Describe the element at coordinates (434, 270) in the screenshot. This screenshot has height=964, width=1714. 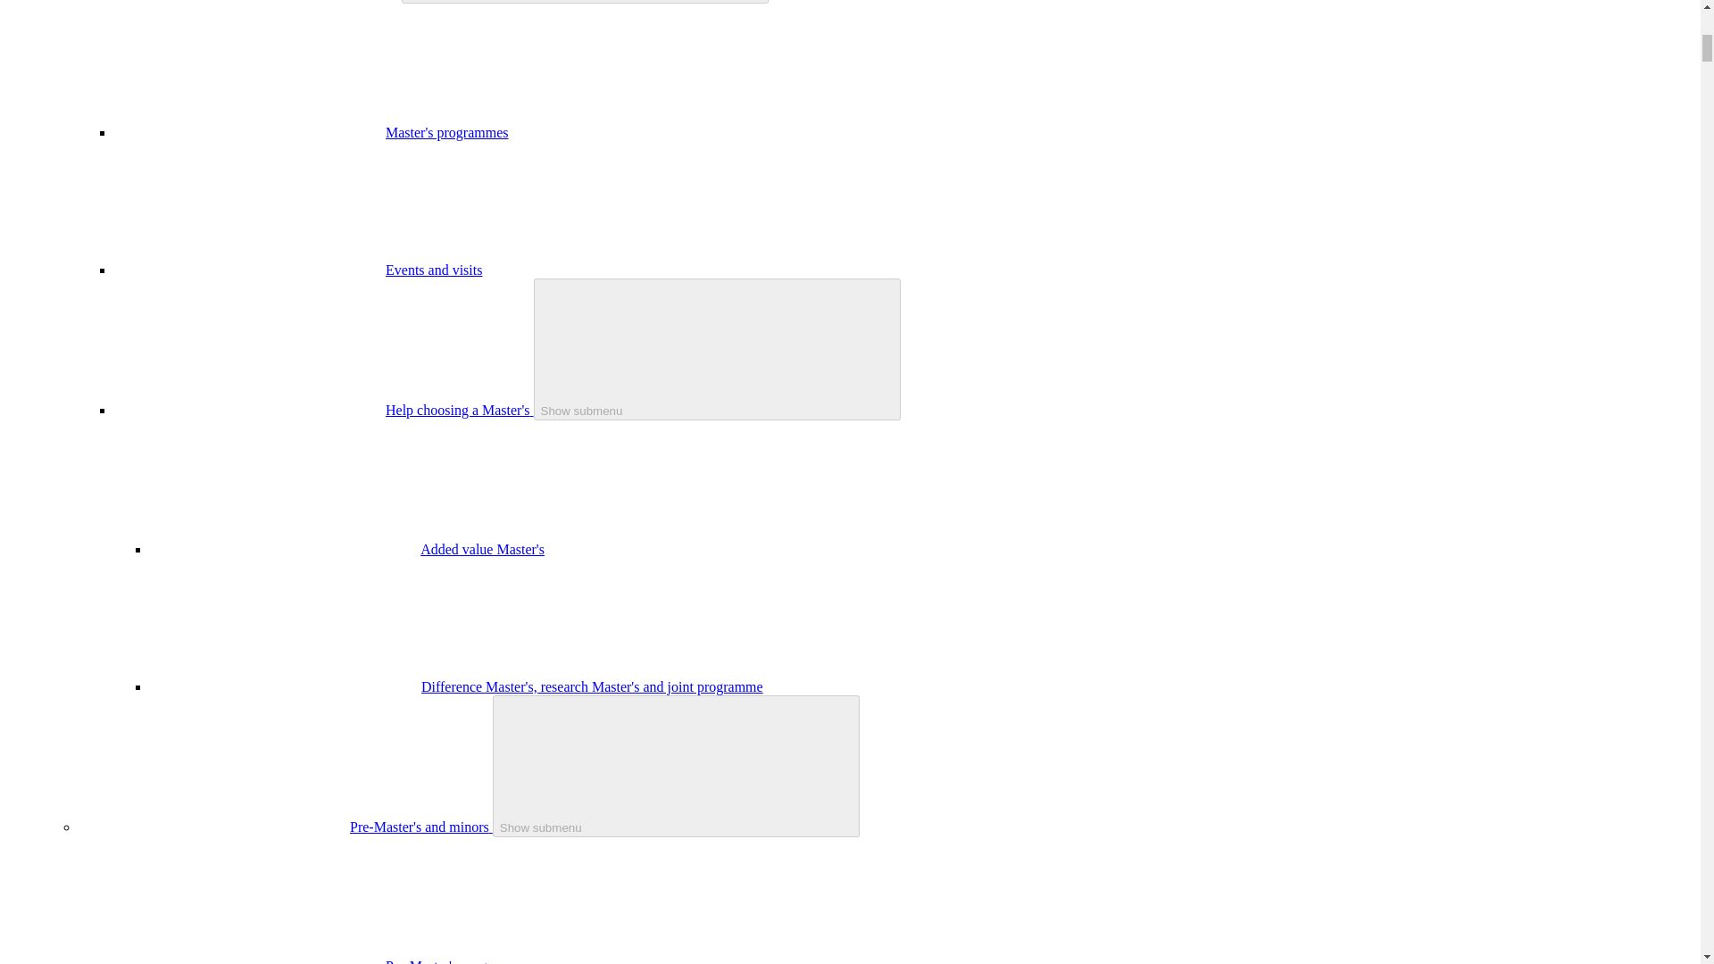
I see `Events and visits` at that location.